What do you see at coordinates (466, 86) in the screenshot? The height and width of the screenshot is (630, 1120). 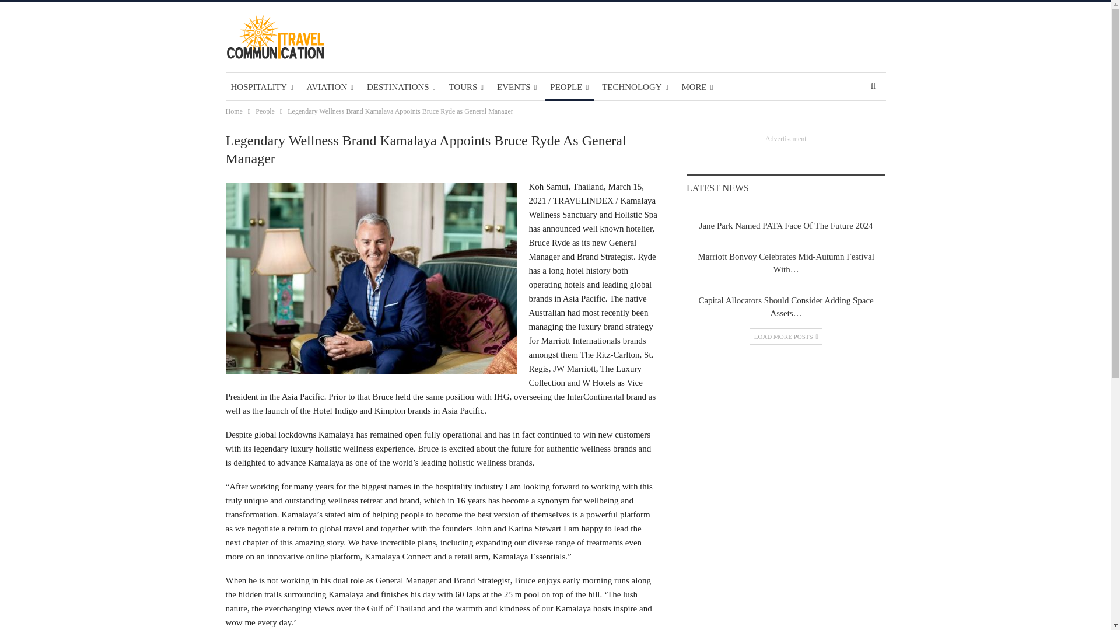 I see `TOURS` at bounding box center [466, 86].